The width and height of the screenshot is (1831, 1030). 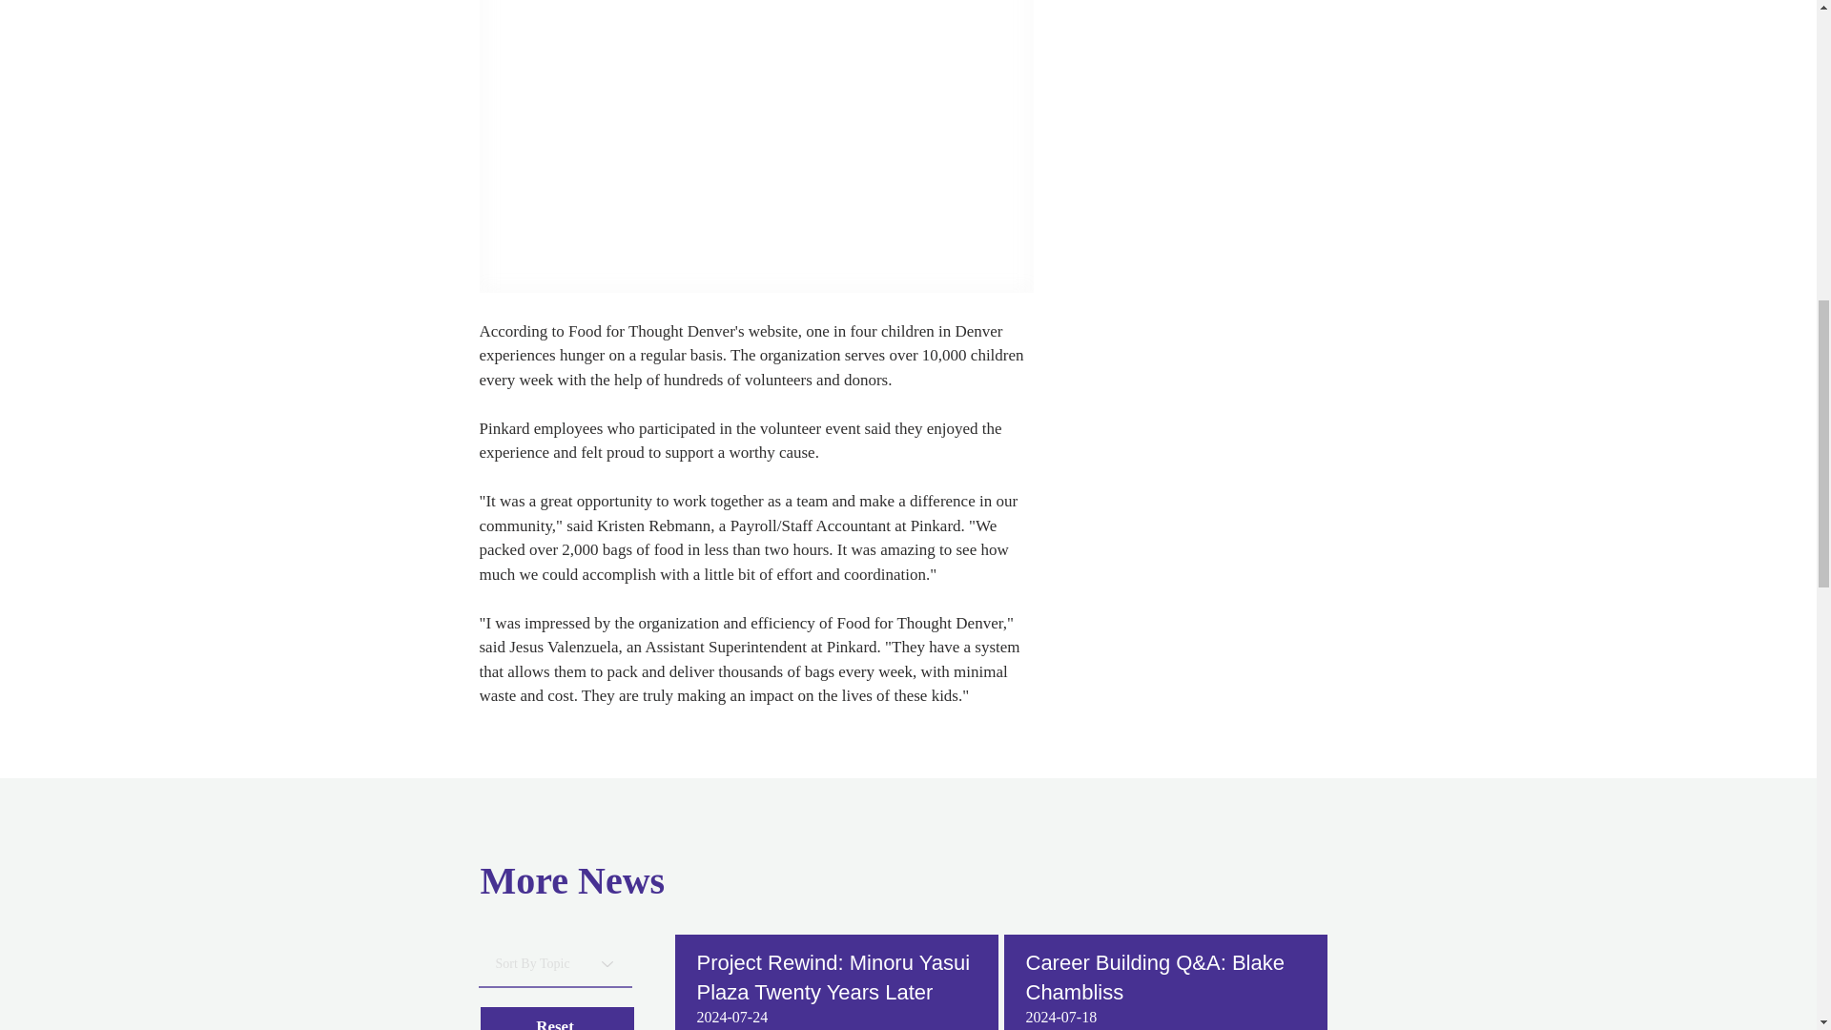 What do you see at coordinates (557, 1019) in the screenshot?
I see `Reset` at bounding box center [557, 1019].